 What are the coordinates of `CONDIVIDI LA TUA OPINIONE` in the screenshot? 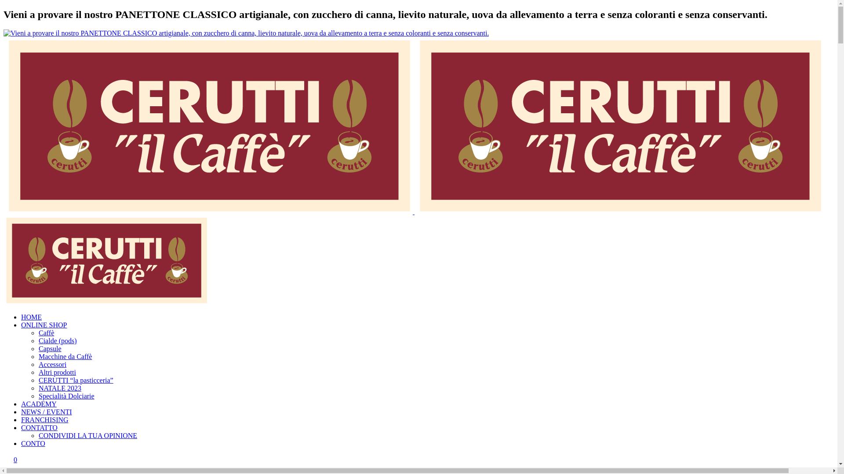 It's located at (88, 435).